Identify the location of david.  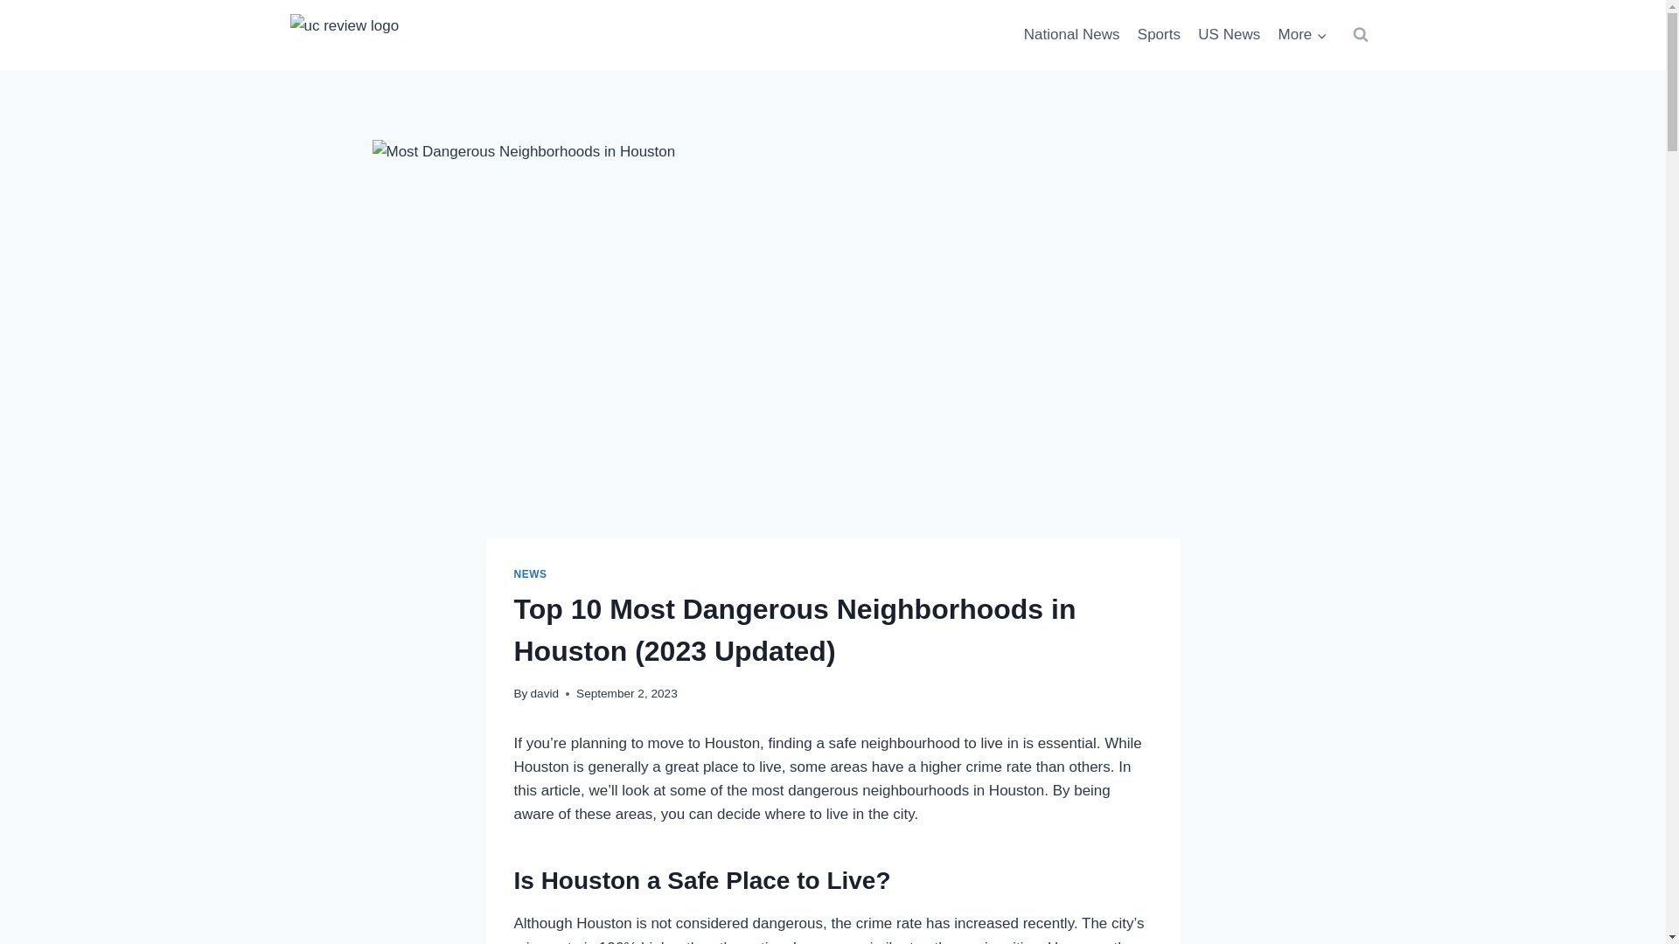
(544, 694).